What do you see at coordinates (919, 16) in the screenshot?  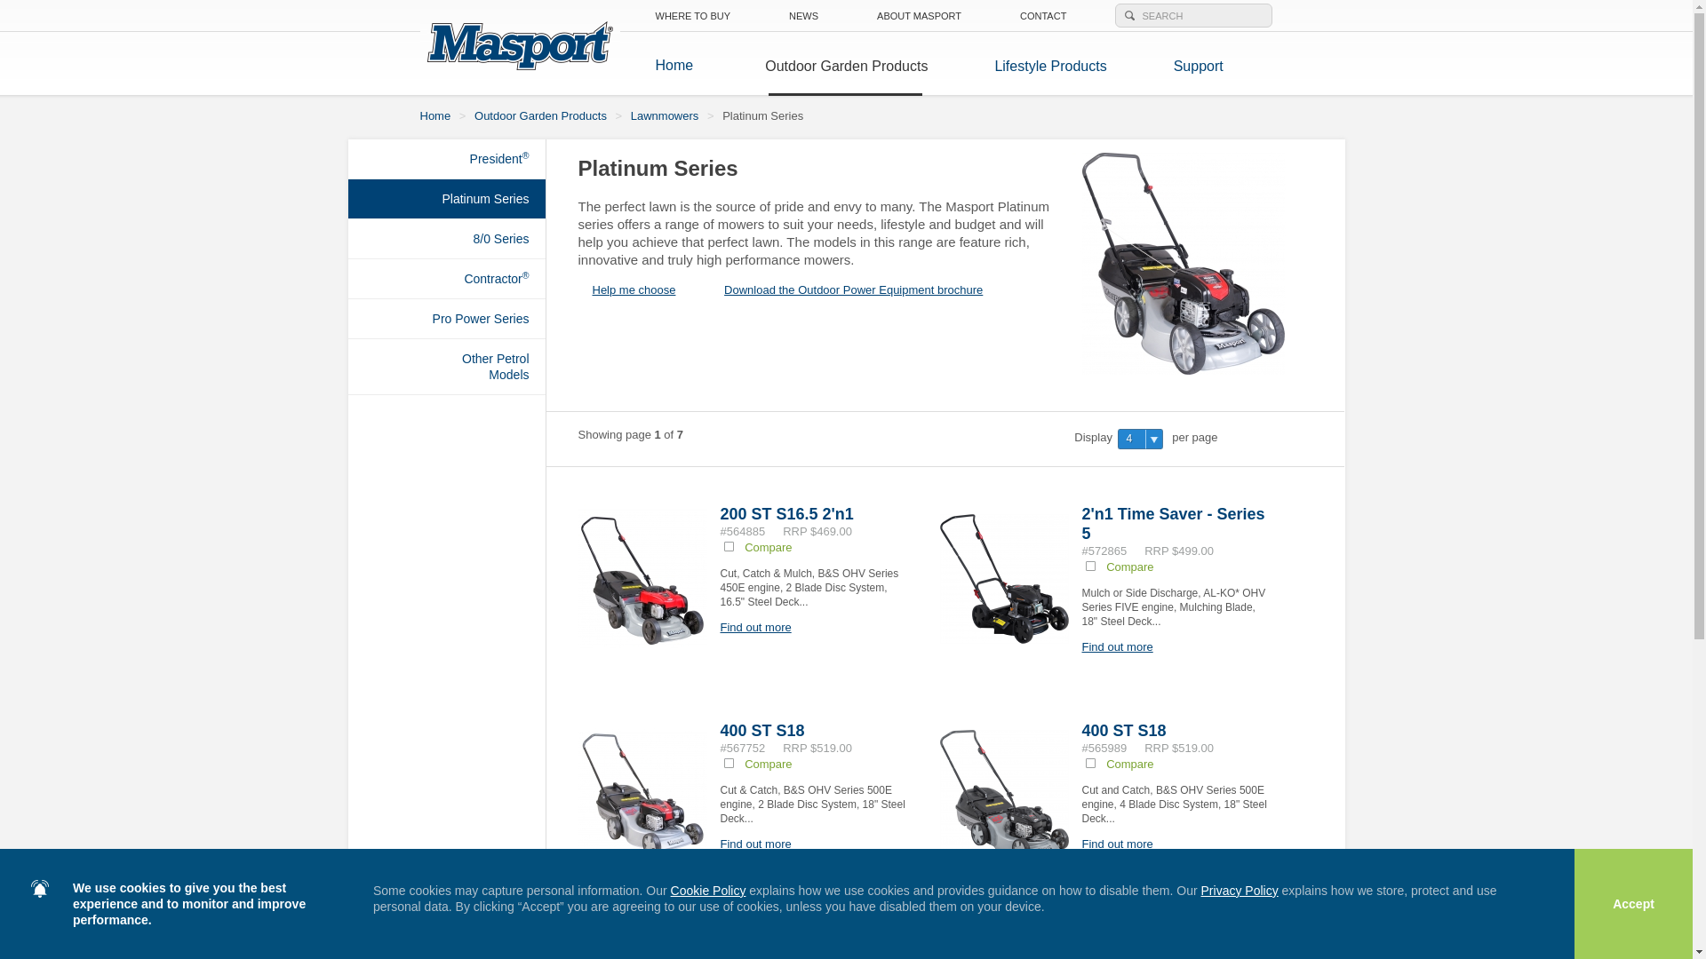 I see `ABOUT MASPORT` at bounding box center [919, 16].